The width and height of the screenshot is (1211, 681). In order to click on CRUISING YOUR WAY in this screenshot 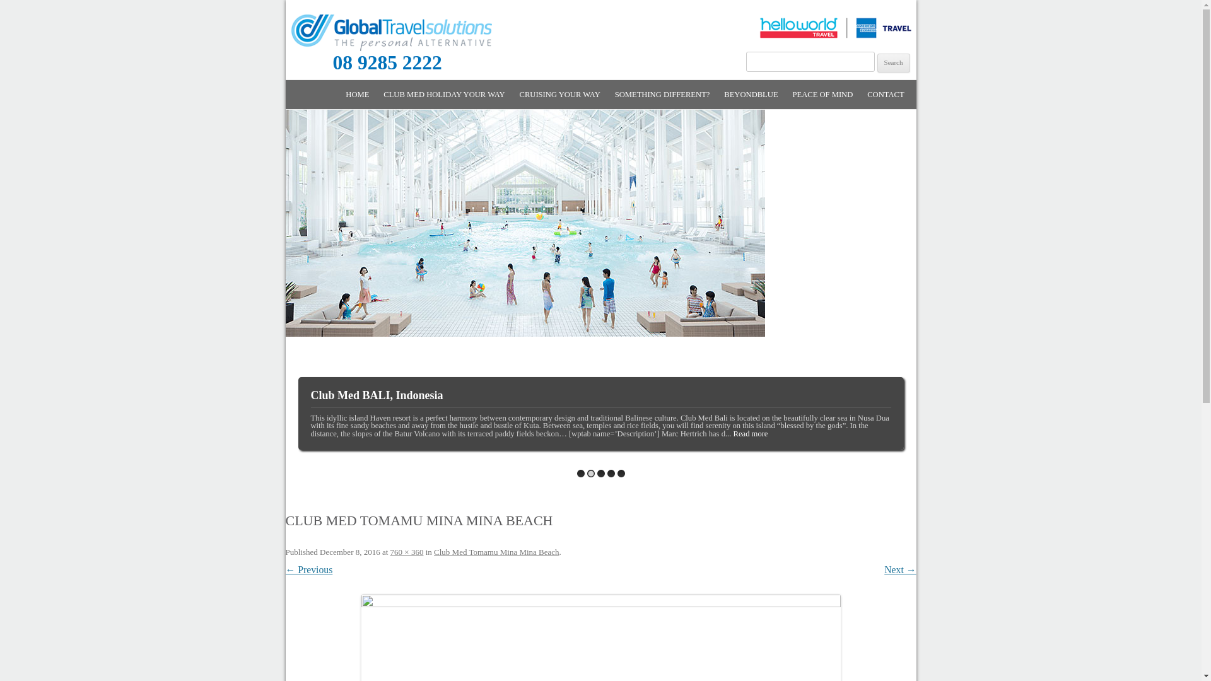, I will do `click(583, 122)`.